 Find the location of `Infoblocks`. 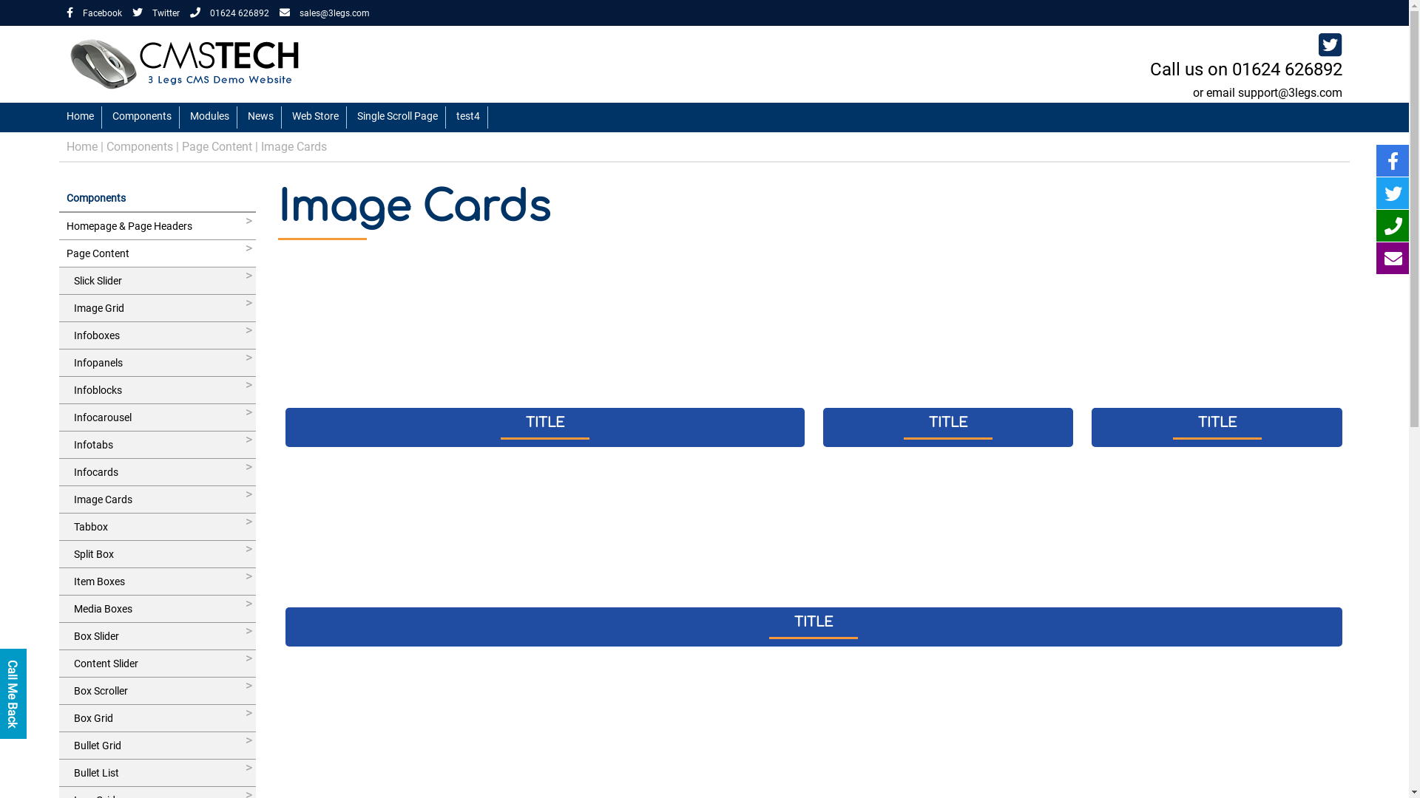

Infoblocks is located at coordinates (158, 390).